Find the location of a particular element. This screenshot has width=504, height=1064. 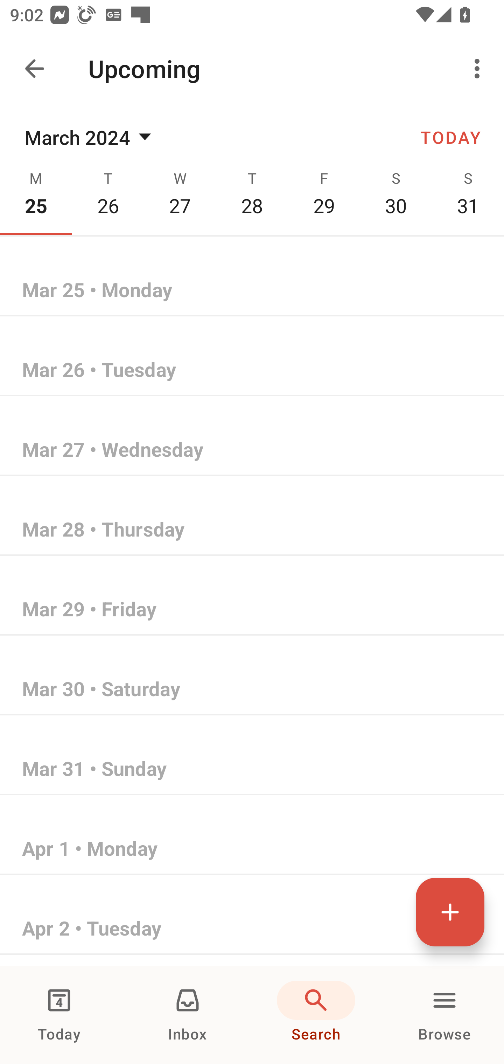

Mar 25 • Monday is located at coordinates (252, 290).